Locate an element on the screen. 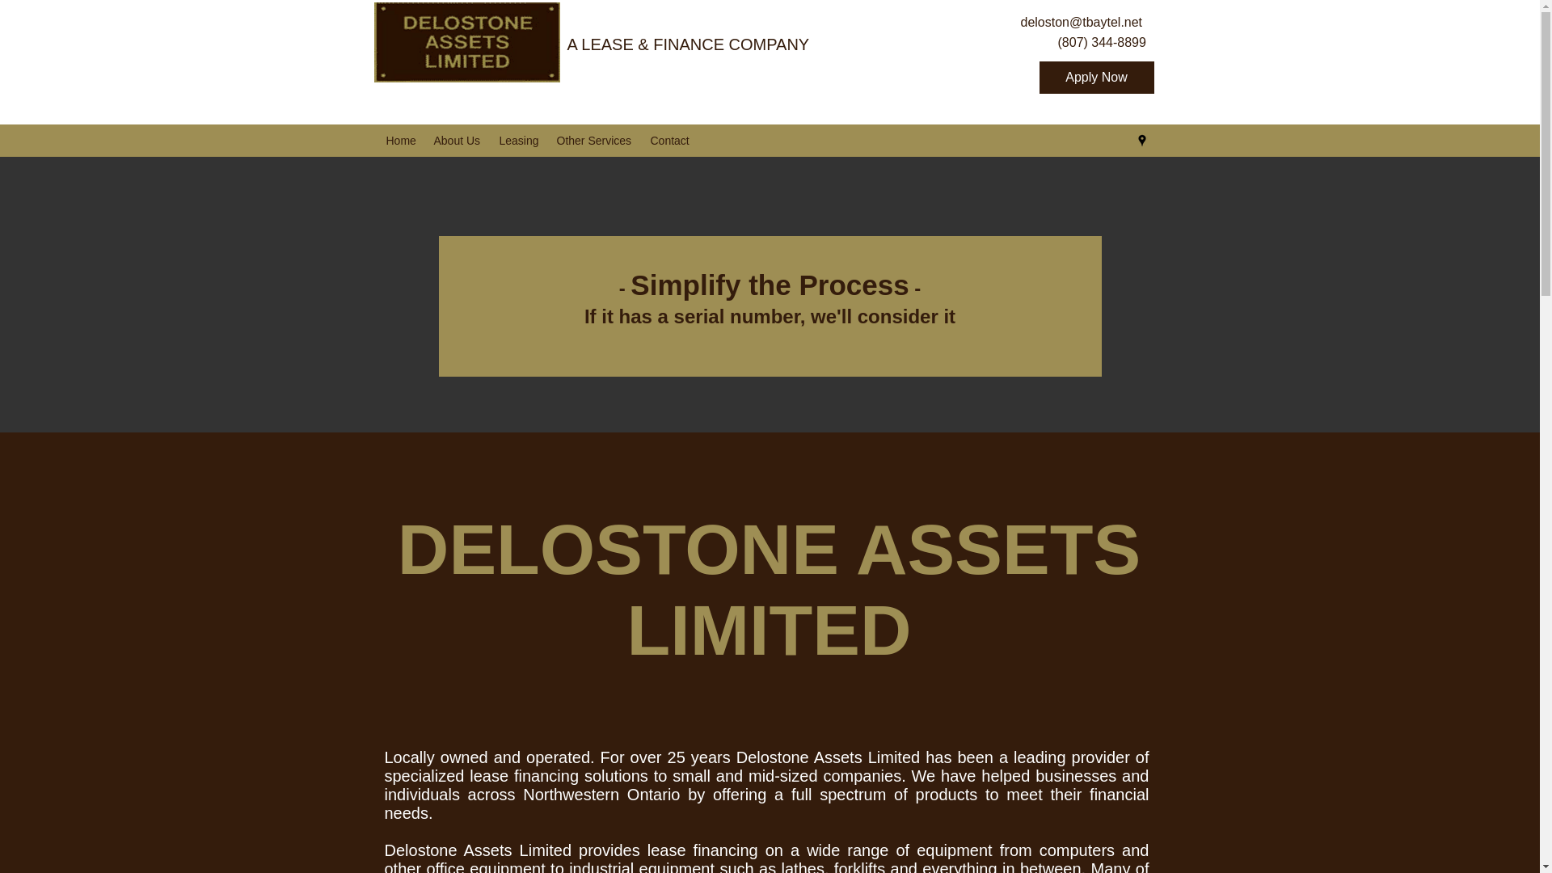  Leasing is located at coordinates (521, 141).